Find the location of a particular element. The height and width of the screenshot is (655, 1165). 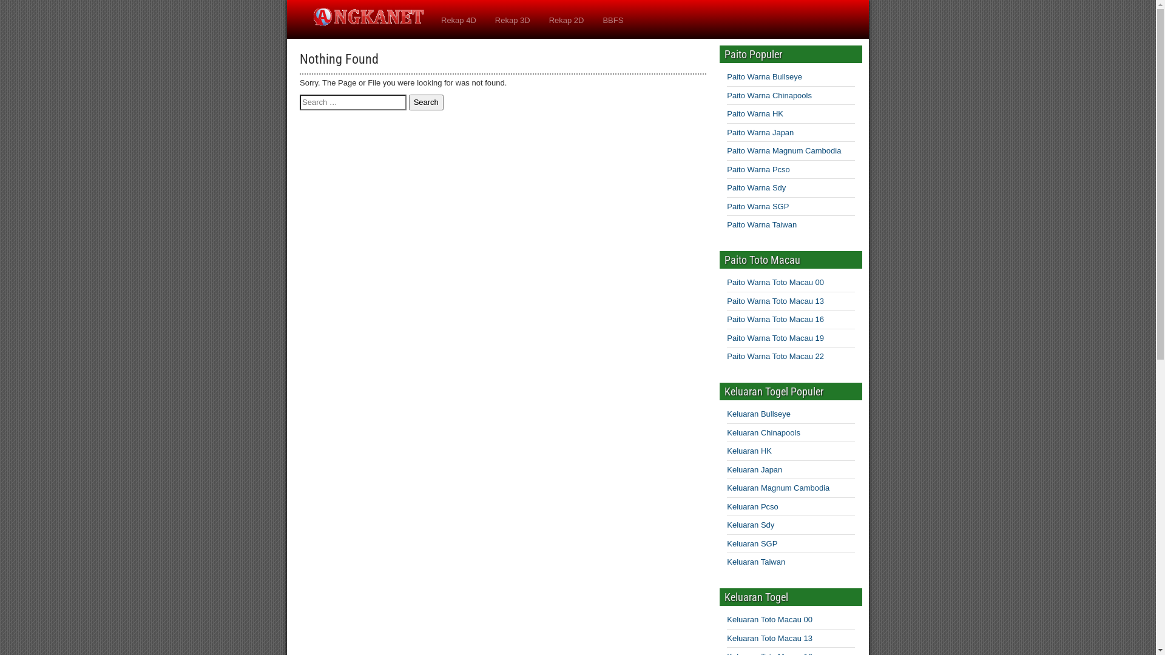

Keluaran Bullseye is located at coordinates (758, 414).